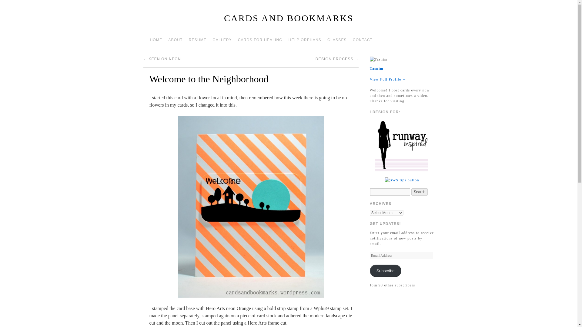 The height and width of the screenshot is (327, 582). Describe the element at coordinates (420, 192) in the screenshot. I see `Search` at that location.